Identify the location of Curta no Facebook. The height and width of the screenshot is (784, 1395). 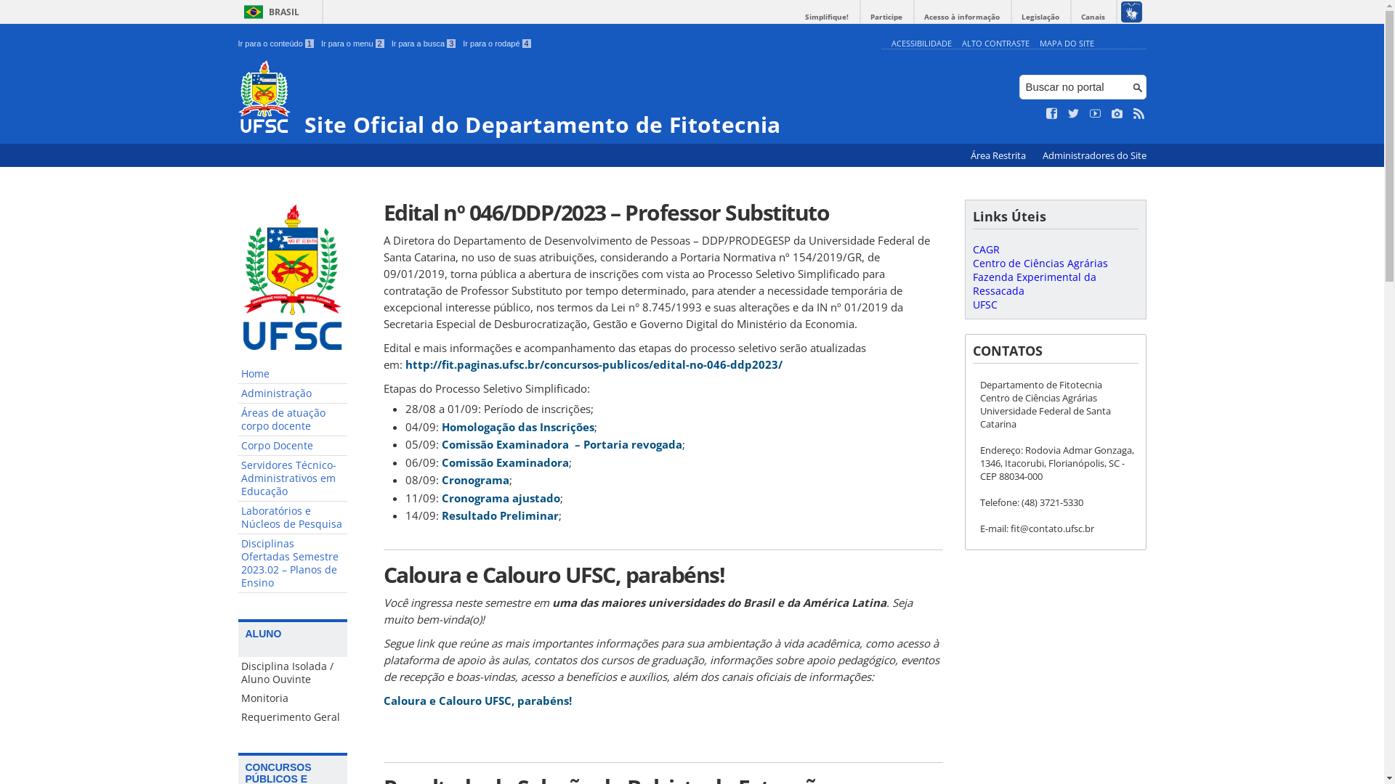
(1052, 114).